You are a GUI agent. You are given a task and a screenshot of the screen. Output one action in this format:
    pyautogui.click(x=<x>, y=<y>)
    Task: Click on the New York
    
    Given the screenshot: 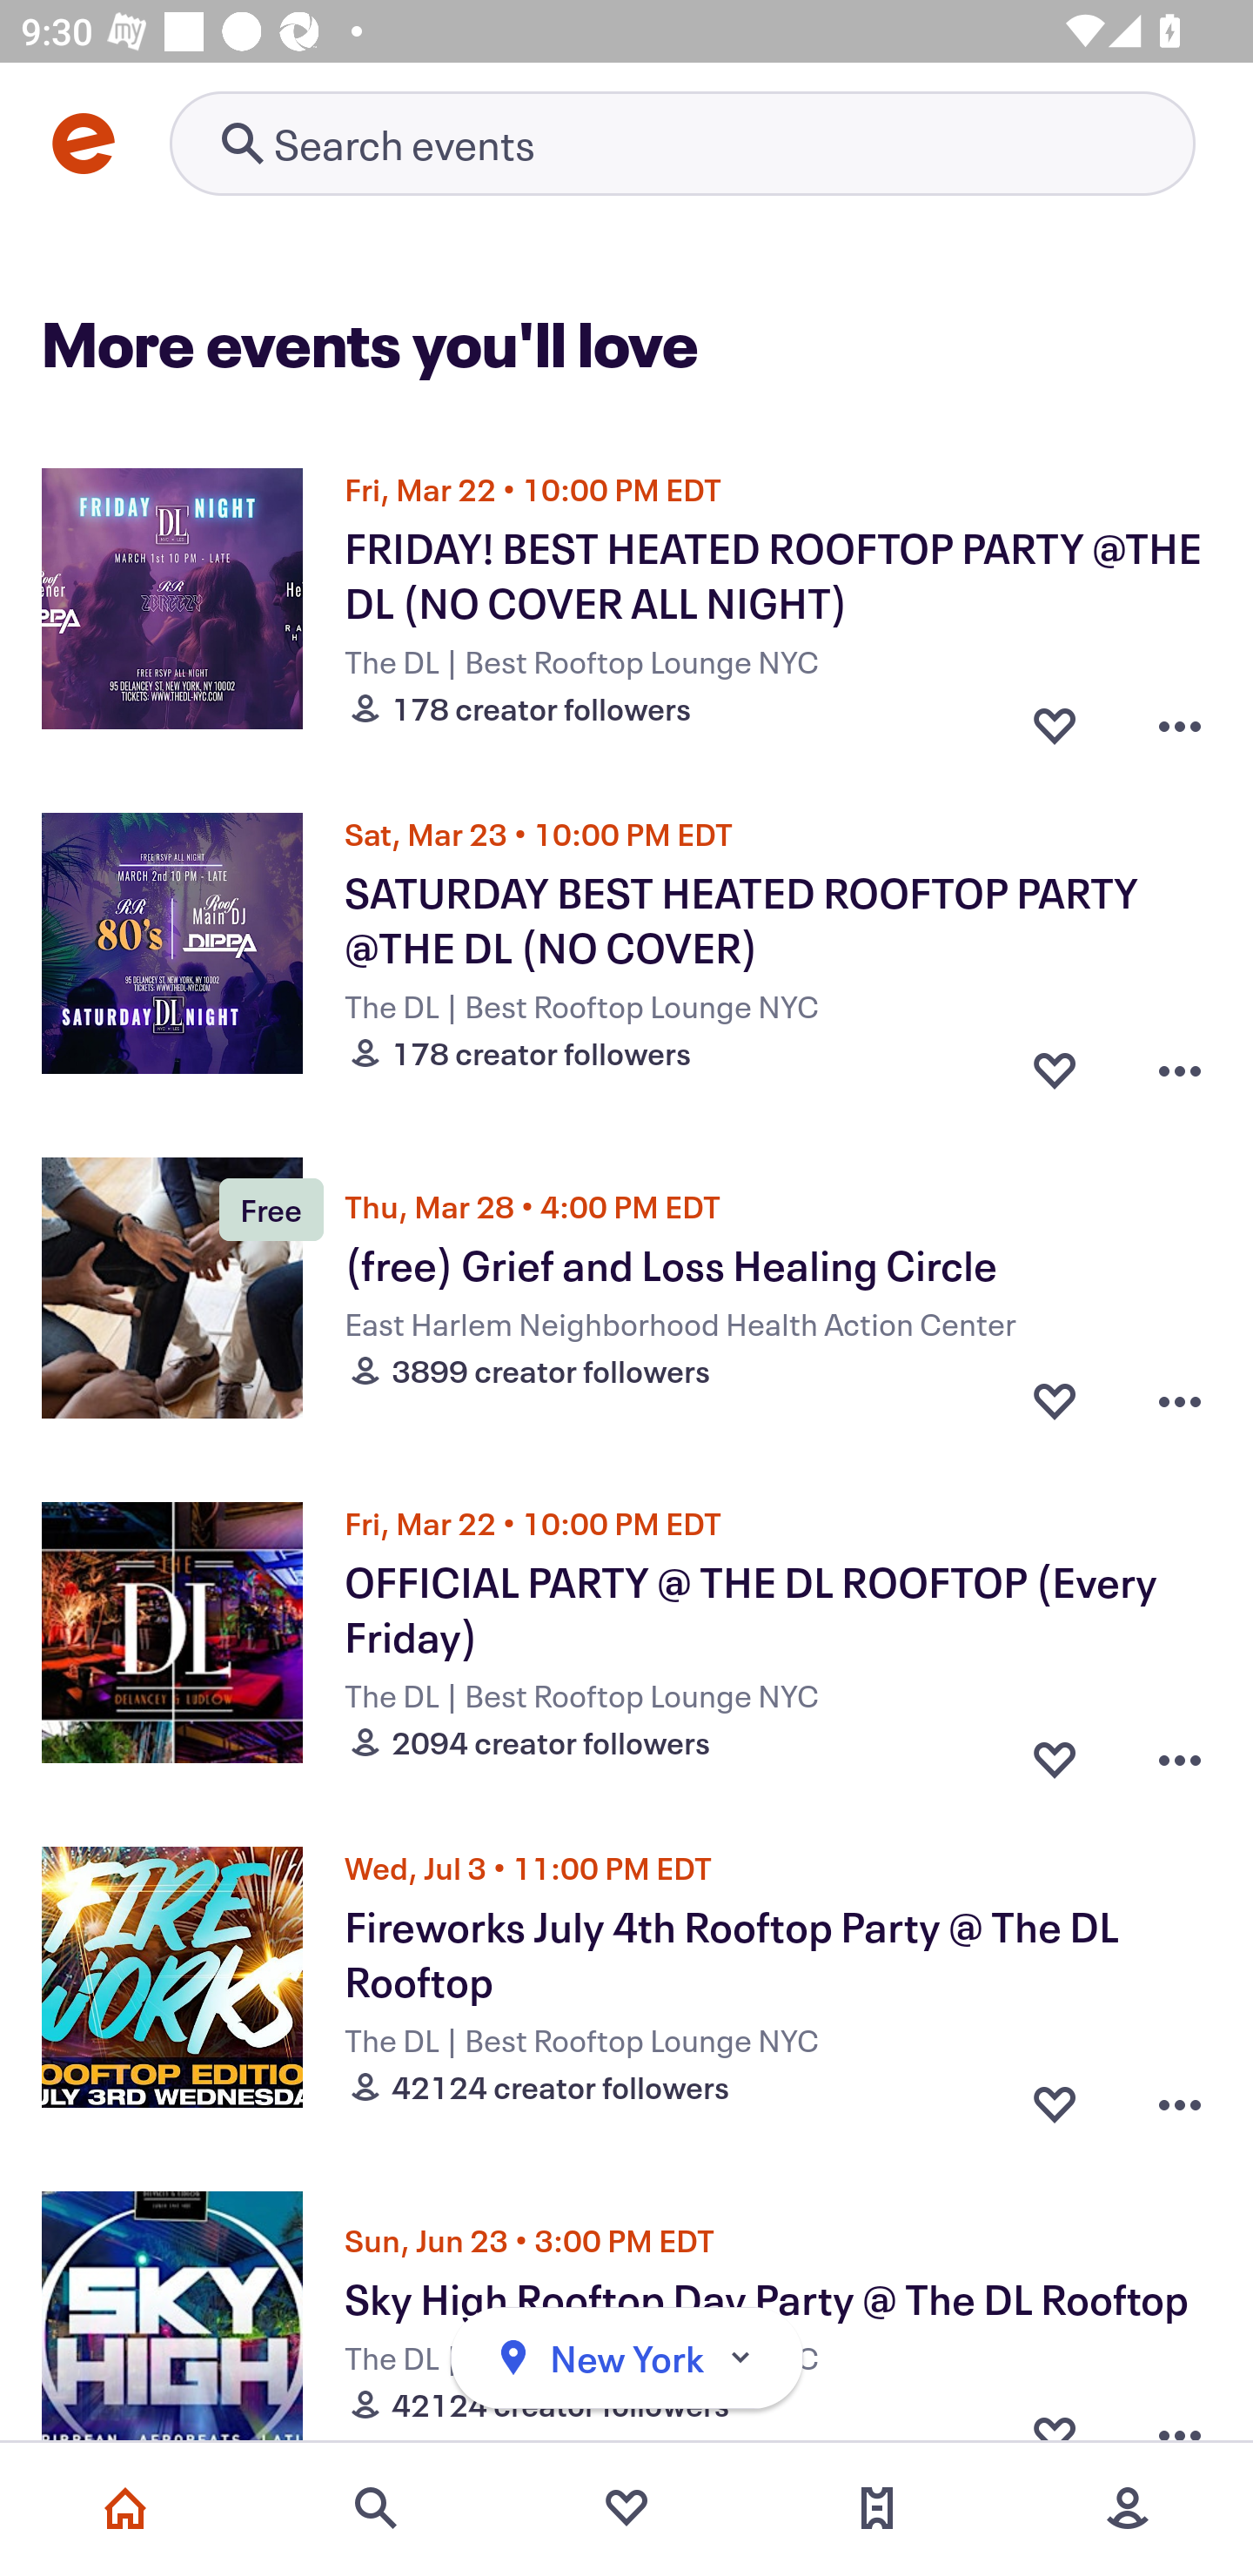 What is the action you would take?
    pyautogui.click(x=626, y=2358)
    